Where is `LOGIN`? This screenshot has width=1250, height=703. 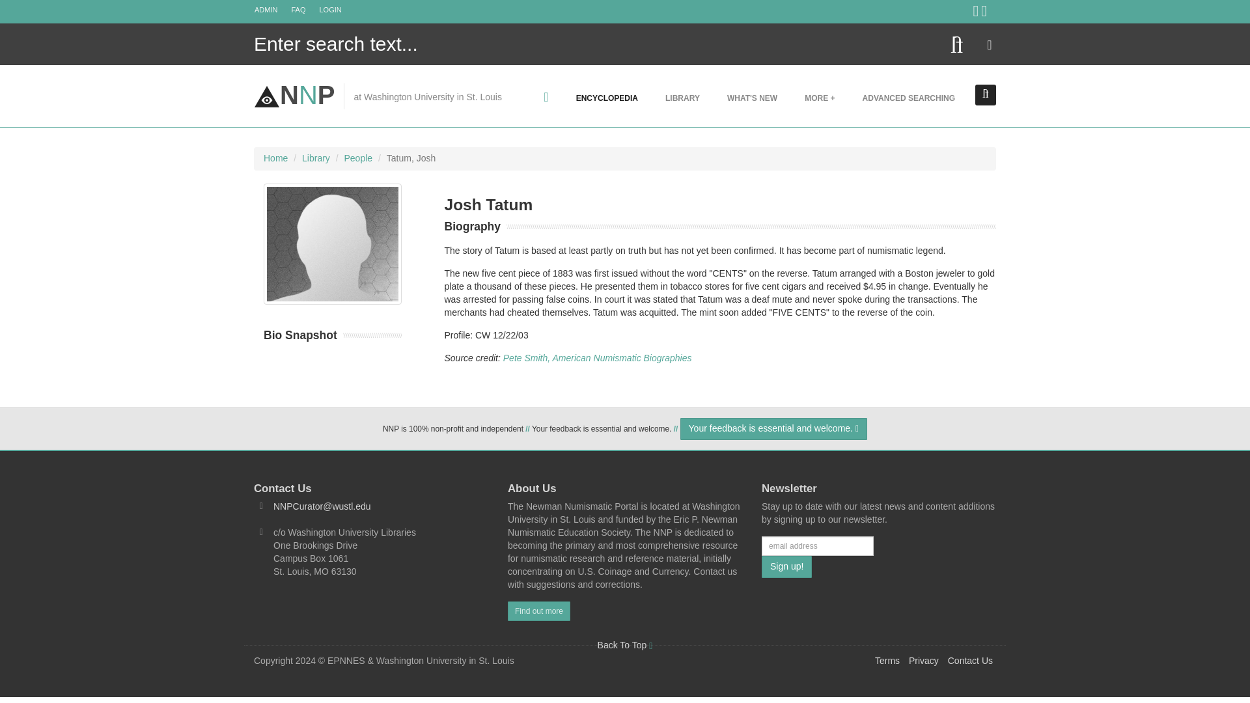
LOGIN is located at coordinates (337, 10).